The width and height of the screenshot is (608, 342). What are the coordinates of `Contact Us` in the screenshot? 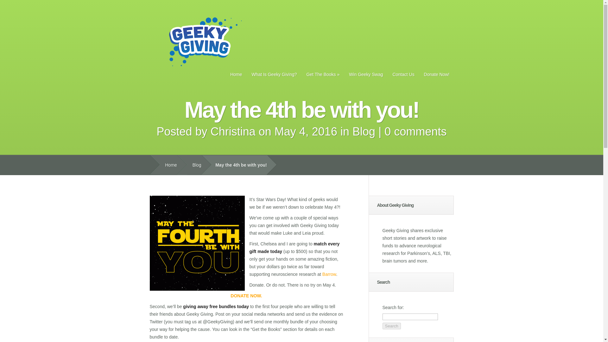 It's located at (403, 74).